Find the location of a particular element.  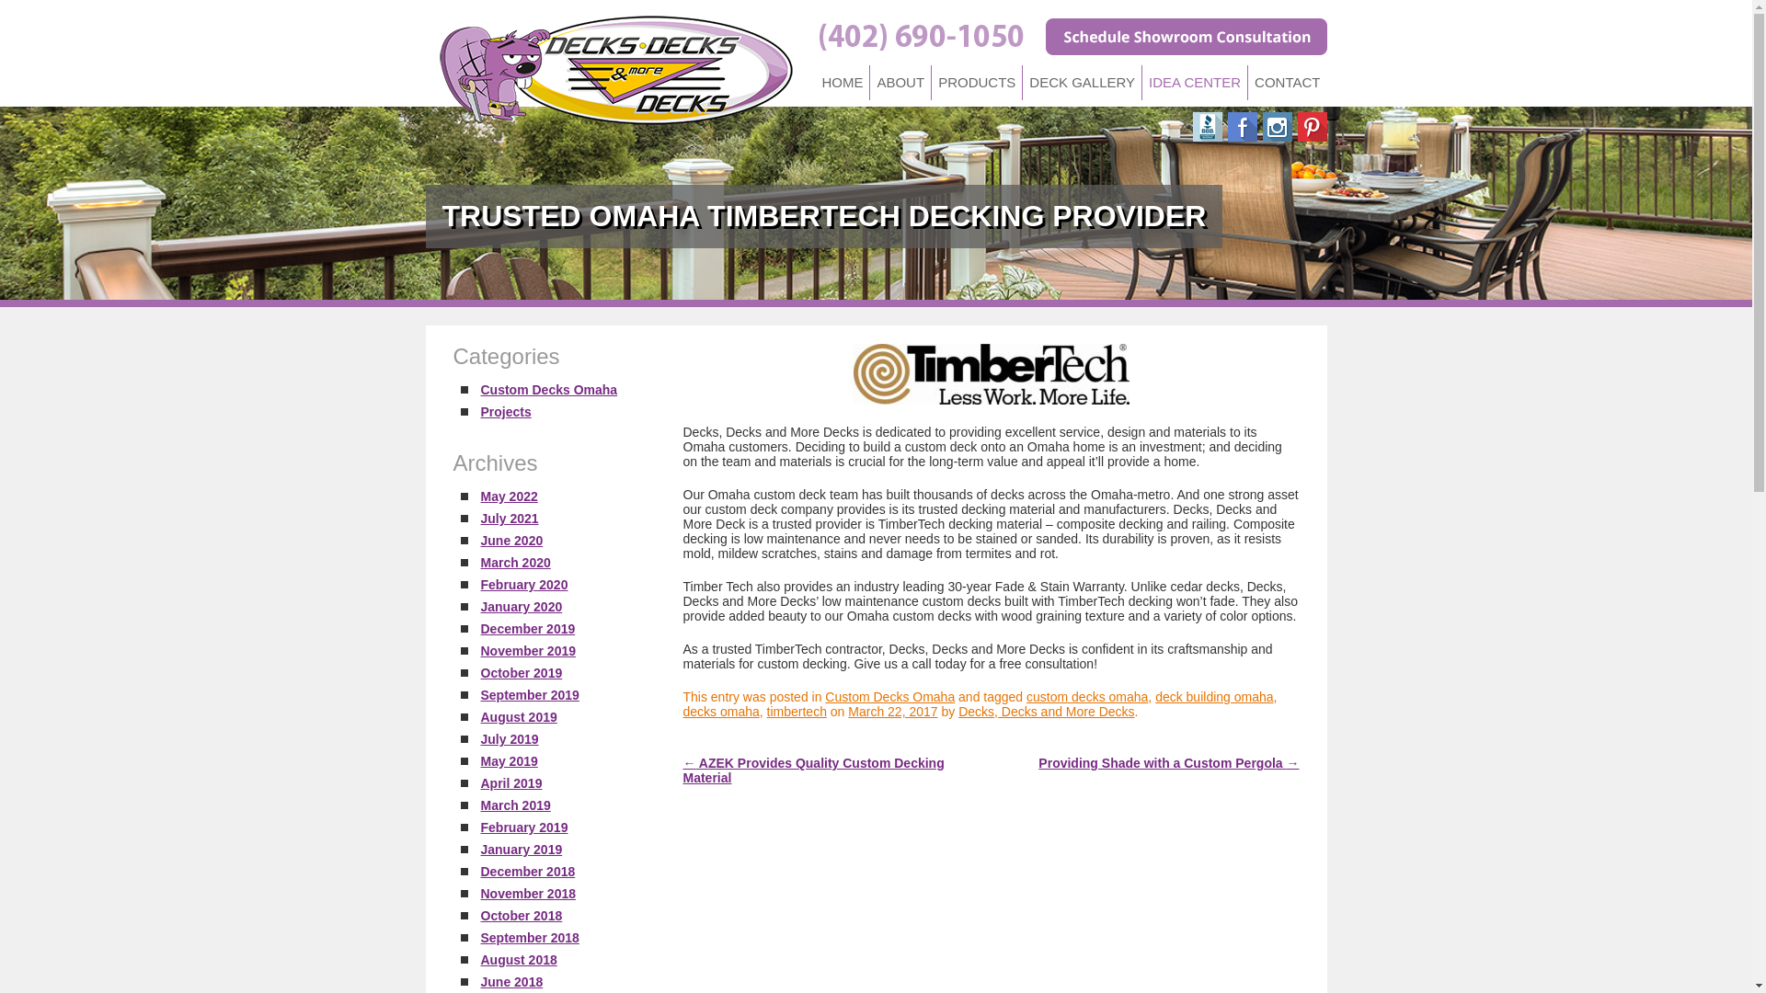

Decks, Decks, and More Decks is located at coordinates (614, 72).